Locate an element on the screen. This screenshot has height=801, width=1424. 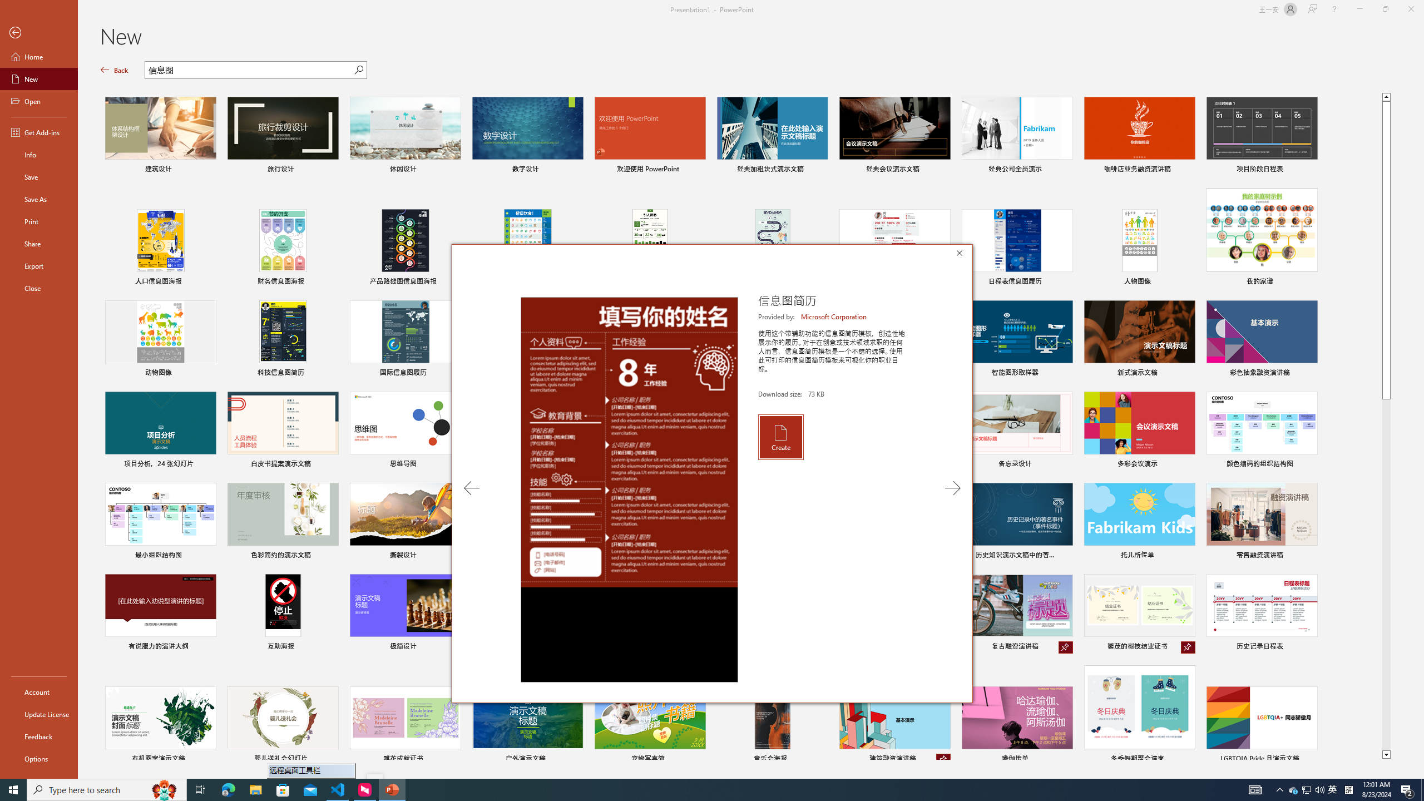
Action Center, 2 new notifications is located at coordinates (1407, 790).